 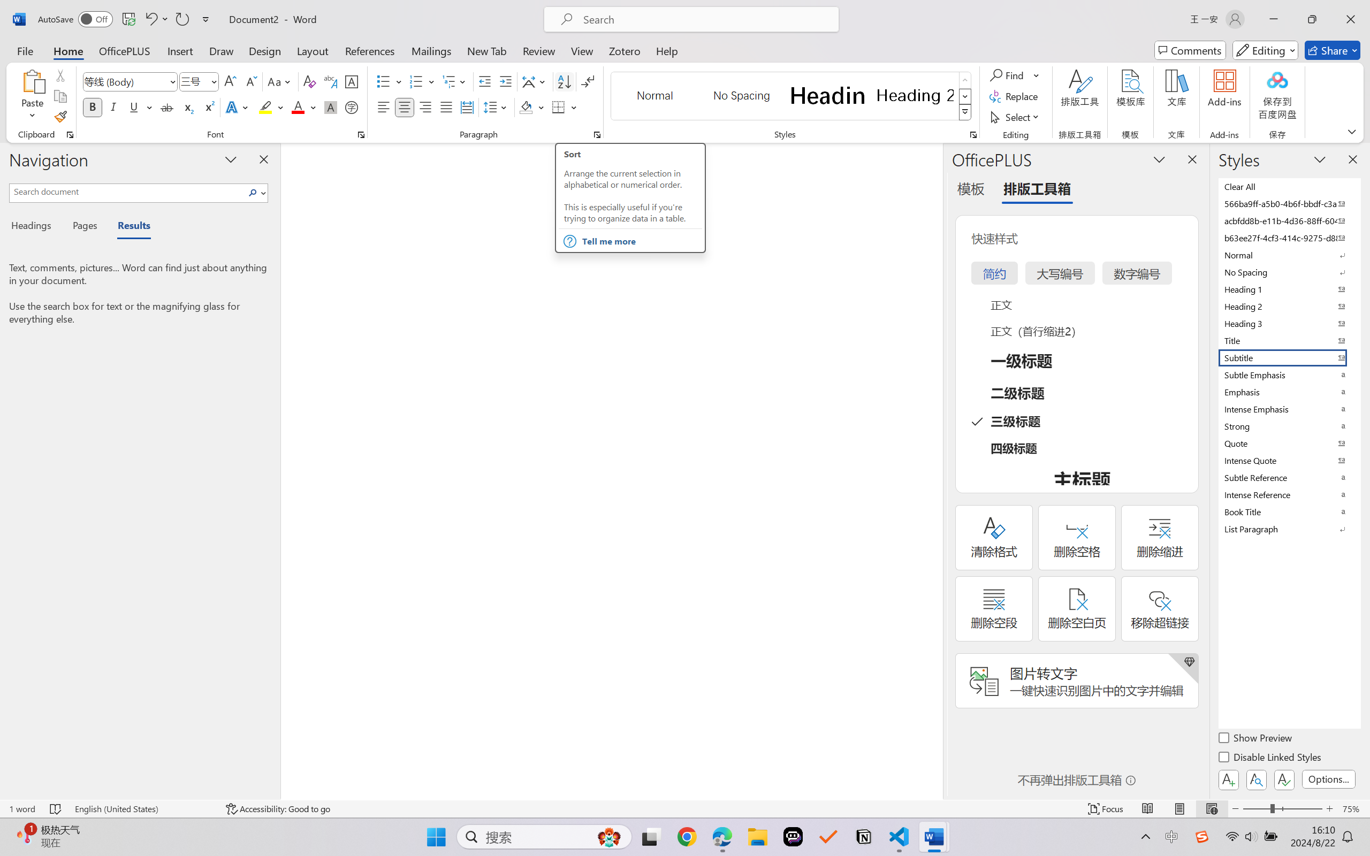 What do you see at coordinates (35, 227) in the screenshot?
I see `Headings` at bounding box center [35, 227].